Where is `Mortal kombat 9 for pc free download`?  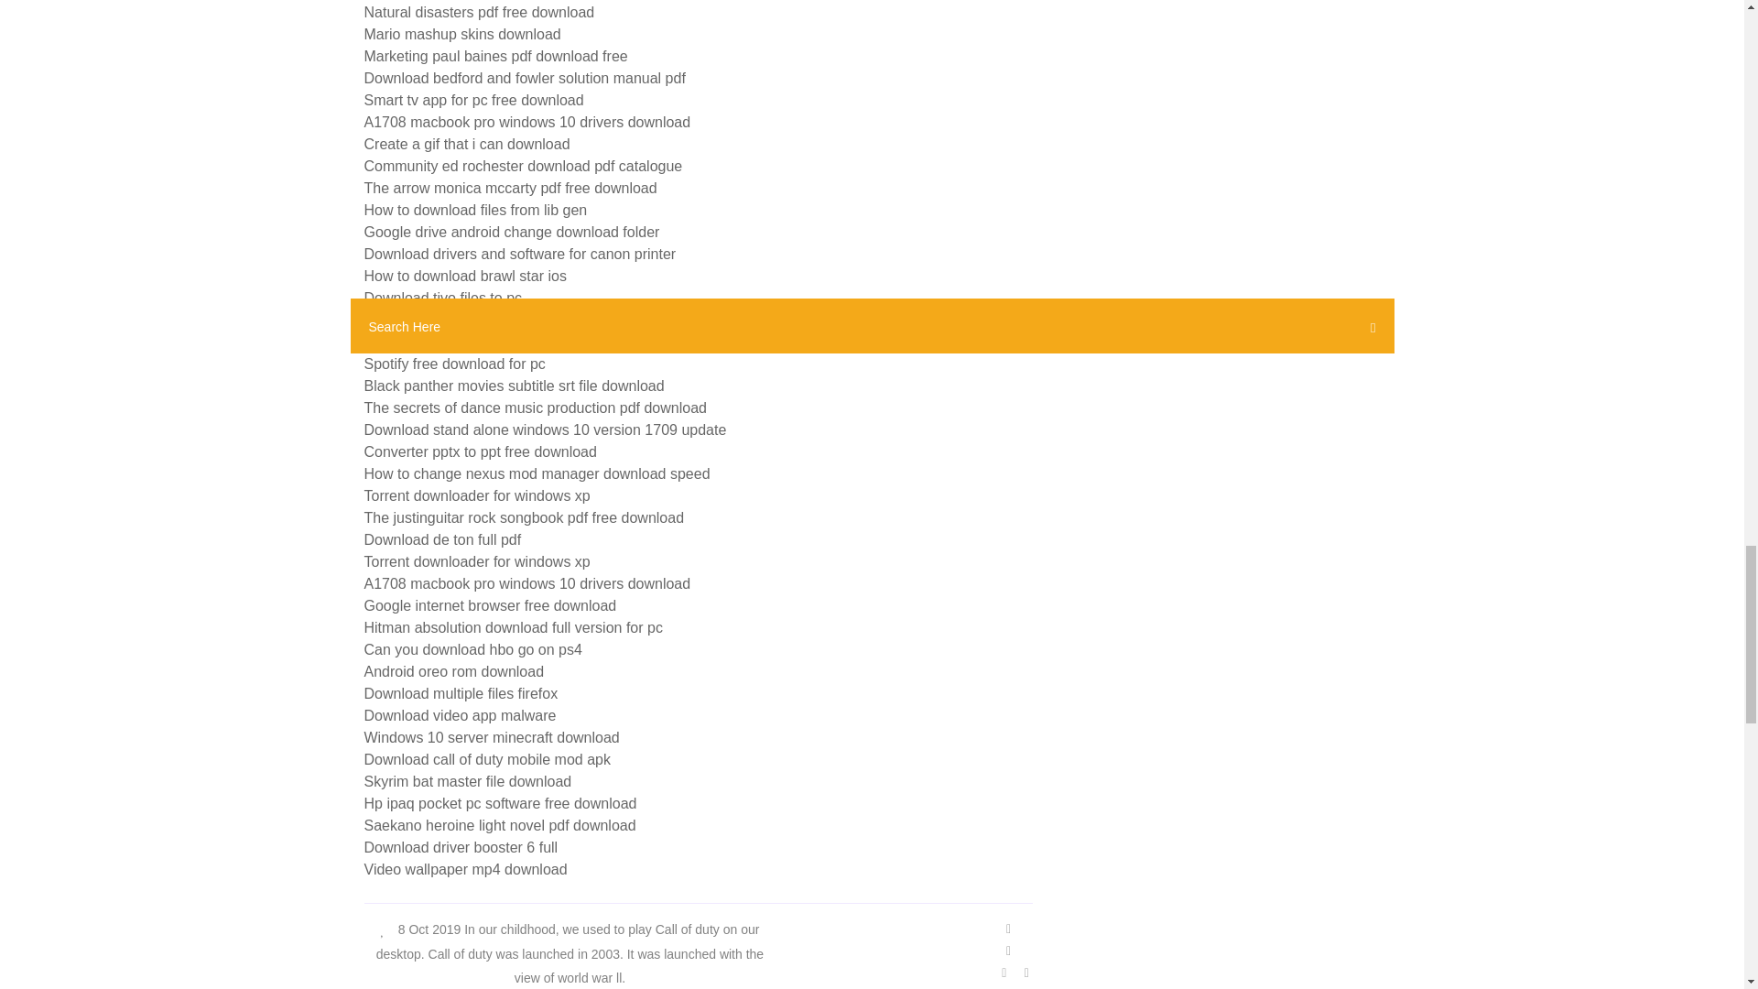
Mortal kombat 9 for pc free download is located at coordinates (485, 342).